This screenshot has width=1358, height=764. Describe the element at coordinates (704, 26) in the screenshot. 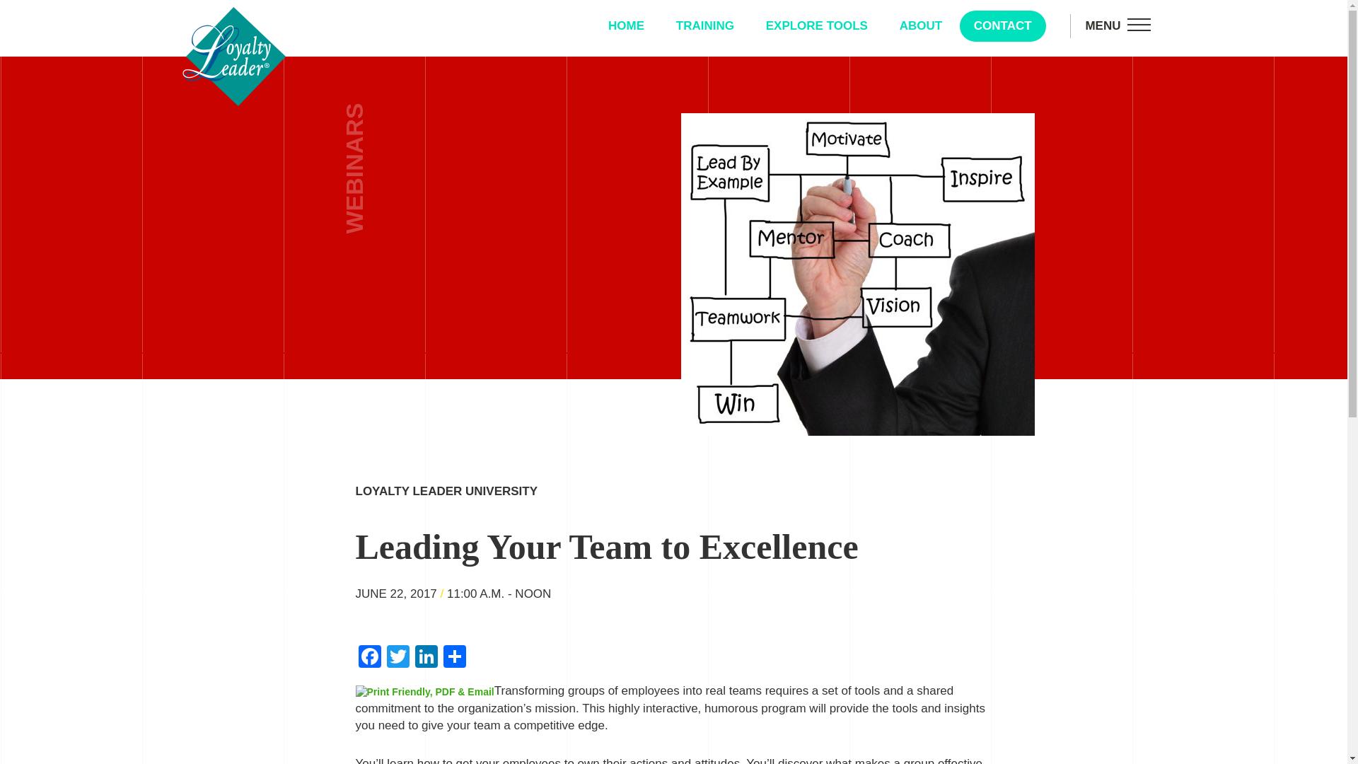

I see `TRAINING` at that location.